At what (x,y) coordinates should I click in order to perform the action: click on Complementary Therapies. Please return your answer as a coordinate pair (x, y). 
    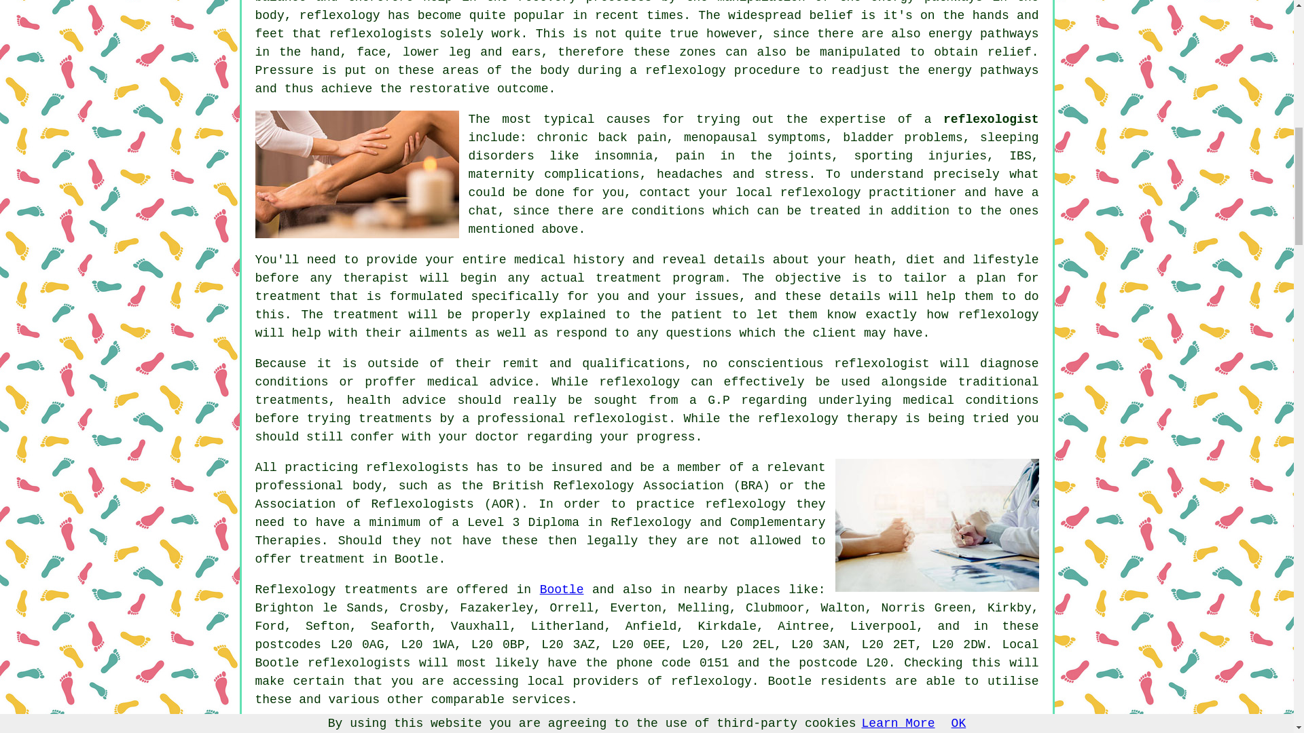
    Looking at the image, I should click on (541, 531).